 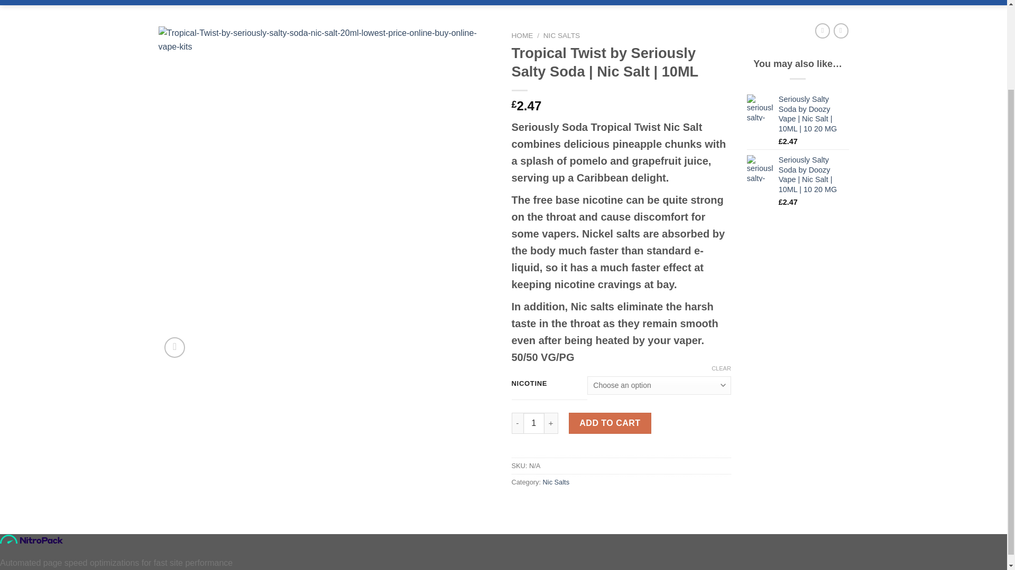 What do you see at coordinates (321, 1) in the screenshot?
I see `POD KITS` at bounding box center [321, 1].